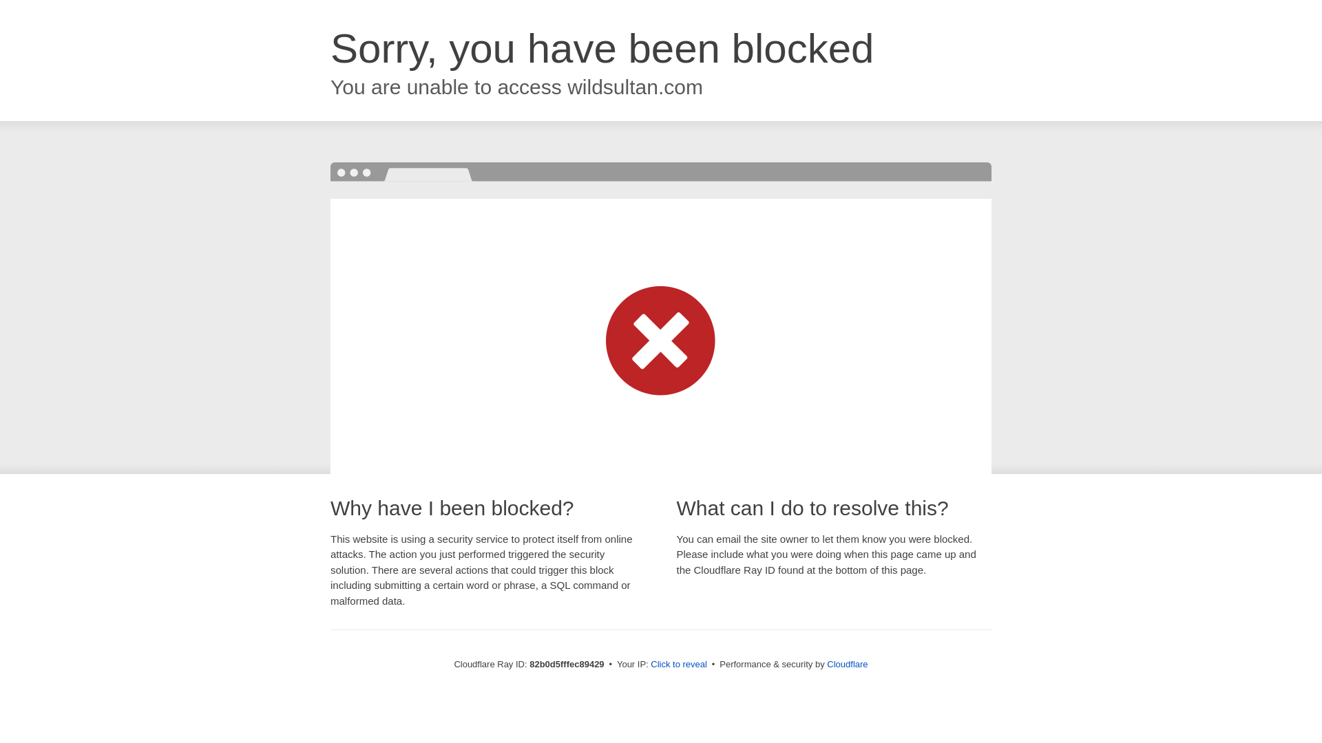  What do you see at coordinates (679, 665) in the screenshot?
I see `Click to reveal` at bounding box center [679, 665].